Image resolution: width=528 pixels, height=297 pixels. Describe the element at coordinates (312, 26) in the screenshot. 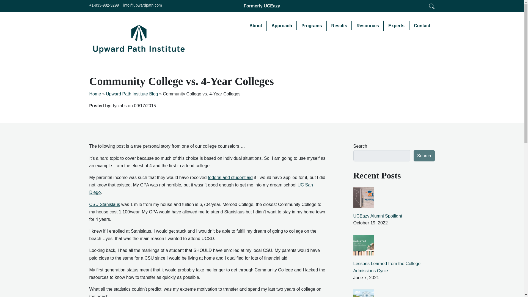

I see `Programs` at that location.